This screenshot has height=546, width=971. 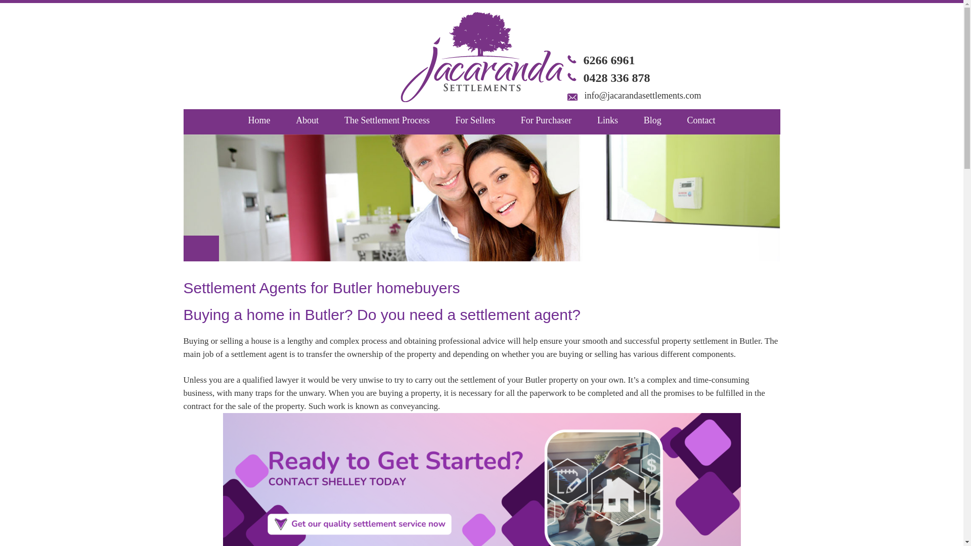 What do you see at coordinates (387, 121) in the screenshot?
I see `The Settlement Process` at bounding box center [387, 121].